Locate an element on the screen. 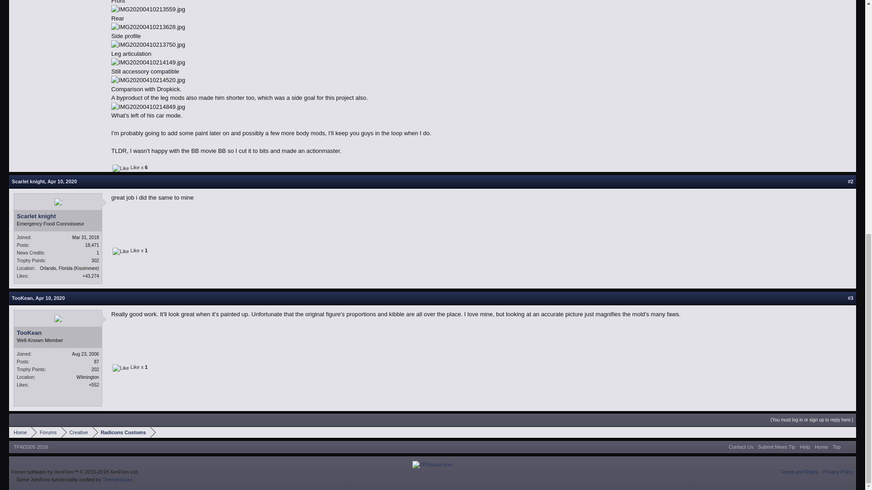 This screenshot has width=872, height=490. Like is located at coordinates (121, 367).